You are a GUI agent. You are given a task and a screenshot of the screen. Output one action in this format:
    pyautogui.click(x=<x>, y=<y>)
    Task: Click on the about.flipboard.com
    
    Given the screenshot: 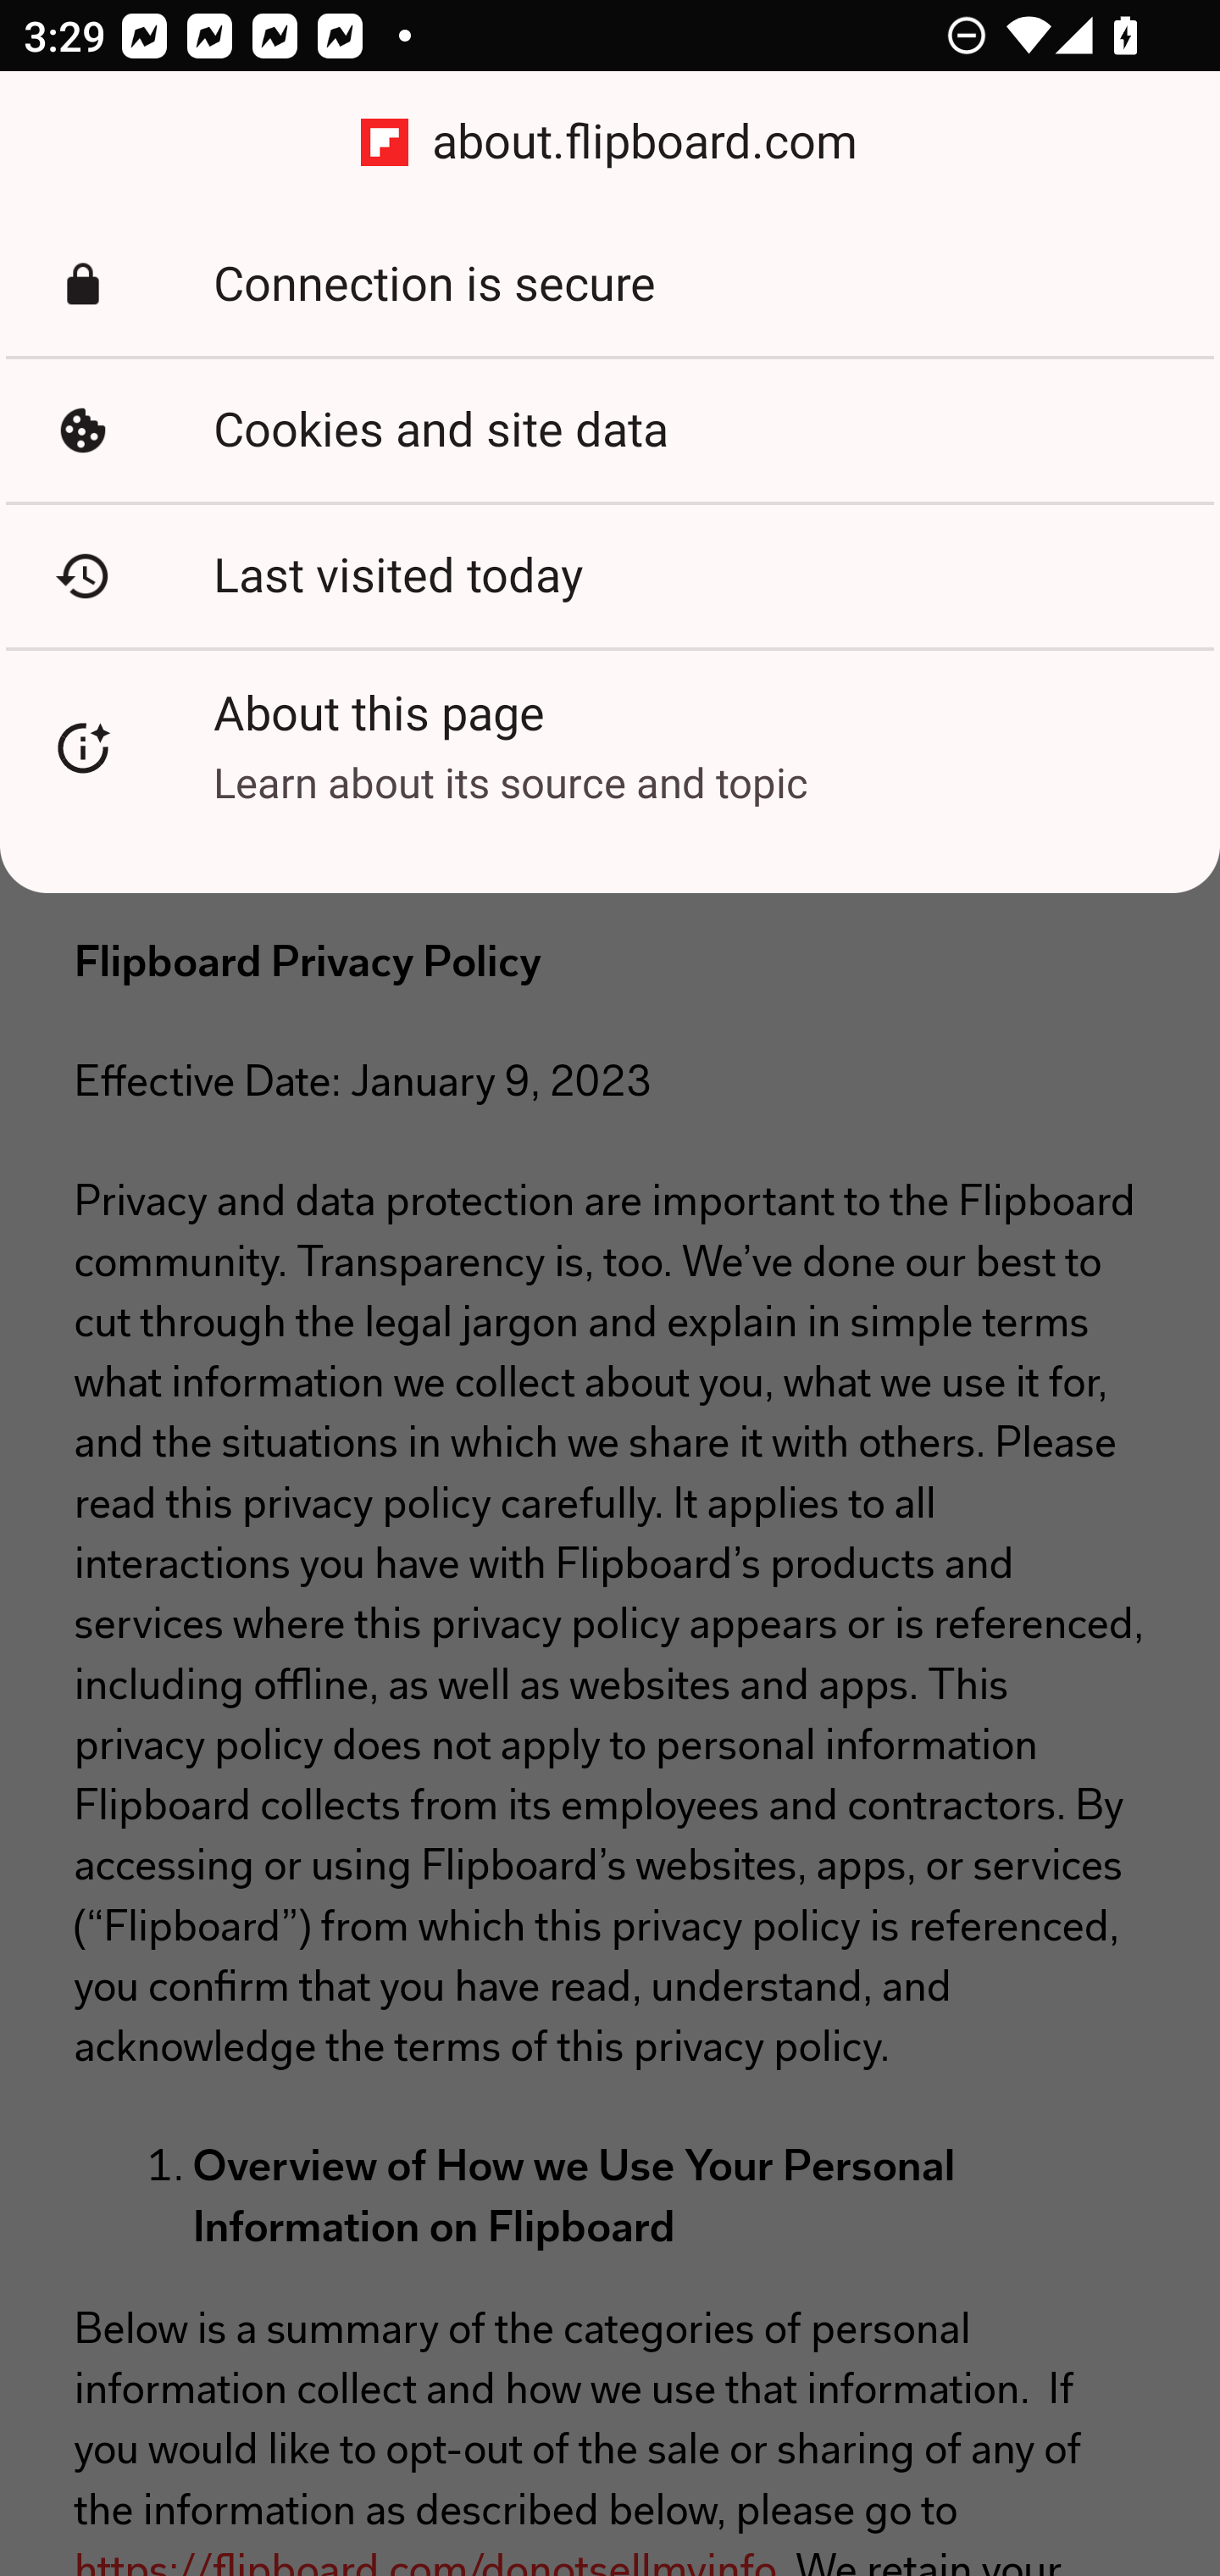 What is the action you would take?
    pyautogui.click(x=610, y=142)
    